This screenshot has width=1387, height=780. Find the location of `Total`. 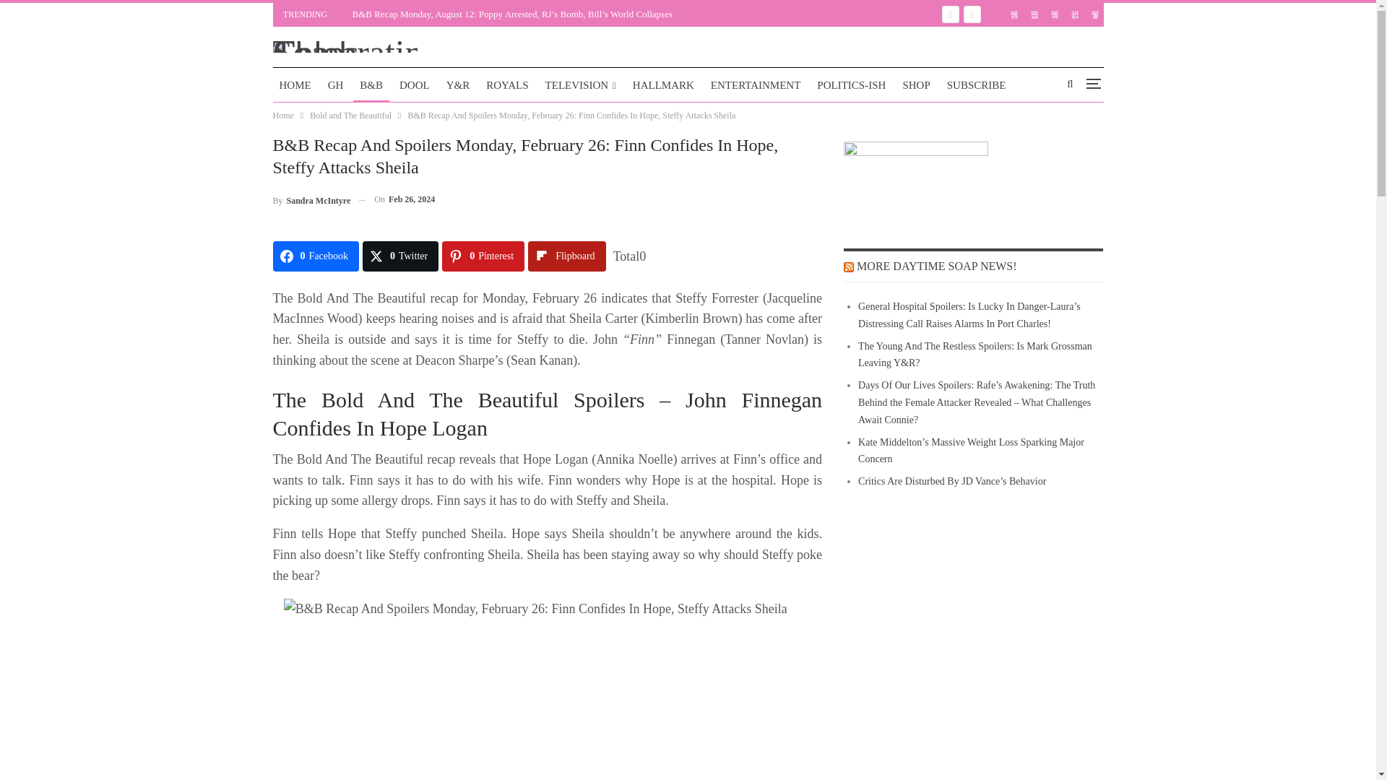

Total is located at coordinates (629, 256).